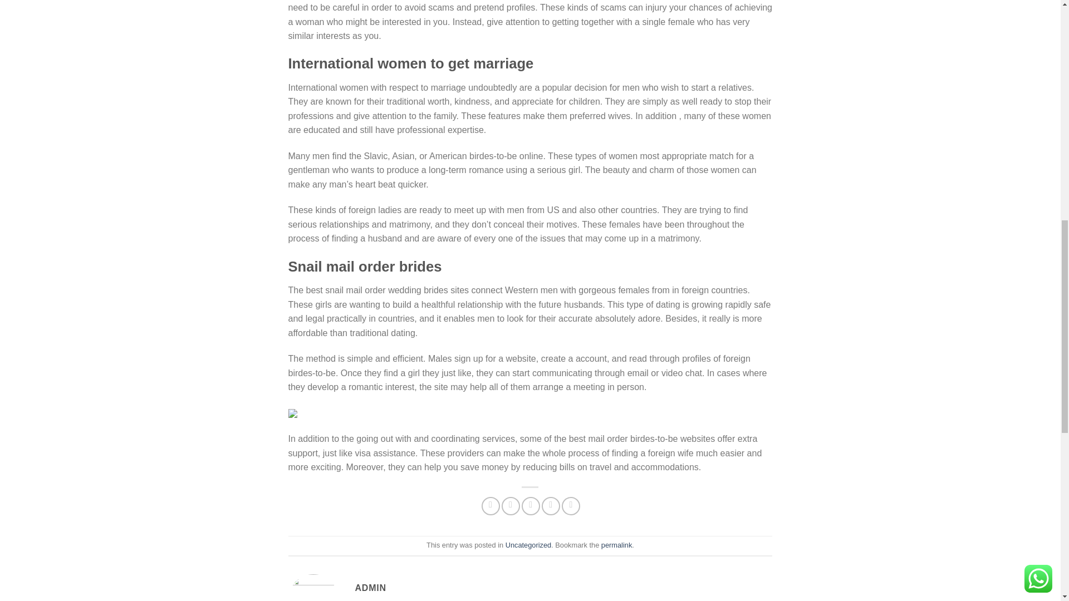  Describe the element at coordinates (551, 506) in the screenshot. I see `Pin on Pinterest` at that location.